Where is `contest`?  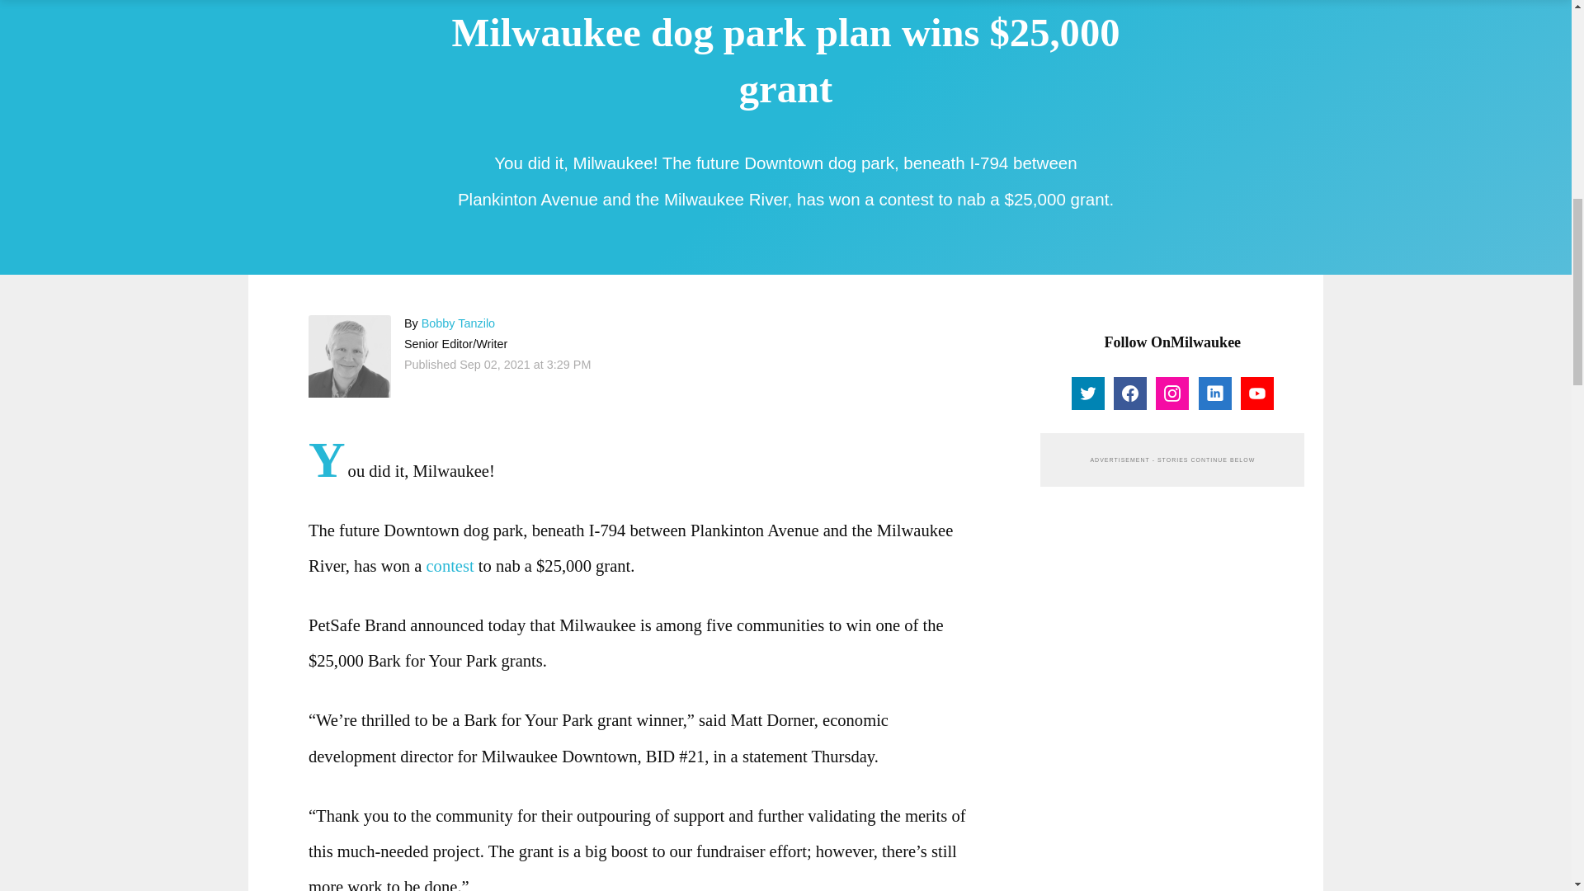
contest is located at coordinates (450, 566).